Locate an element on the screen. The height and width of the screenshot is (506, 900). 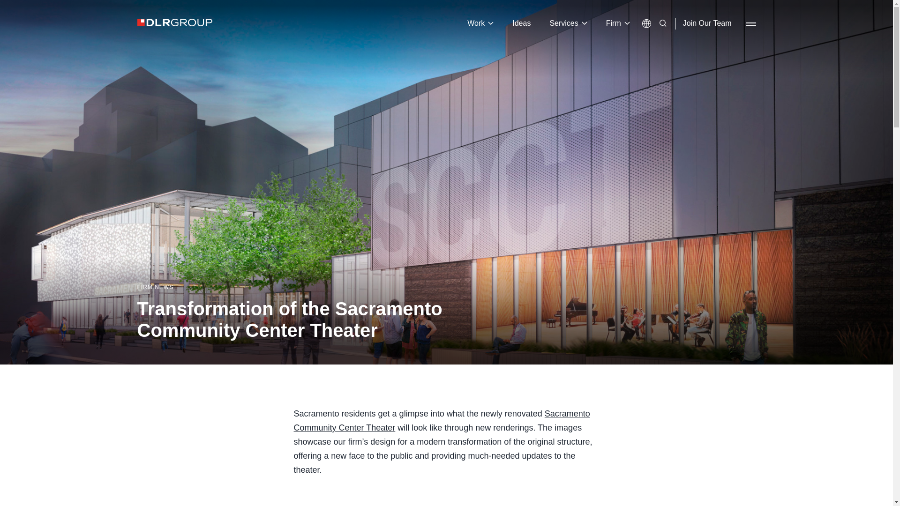
Firm is located at coordinates (618, 23).